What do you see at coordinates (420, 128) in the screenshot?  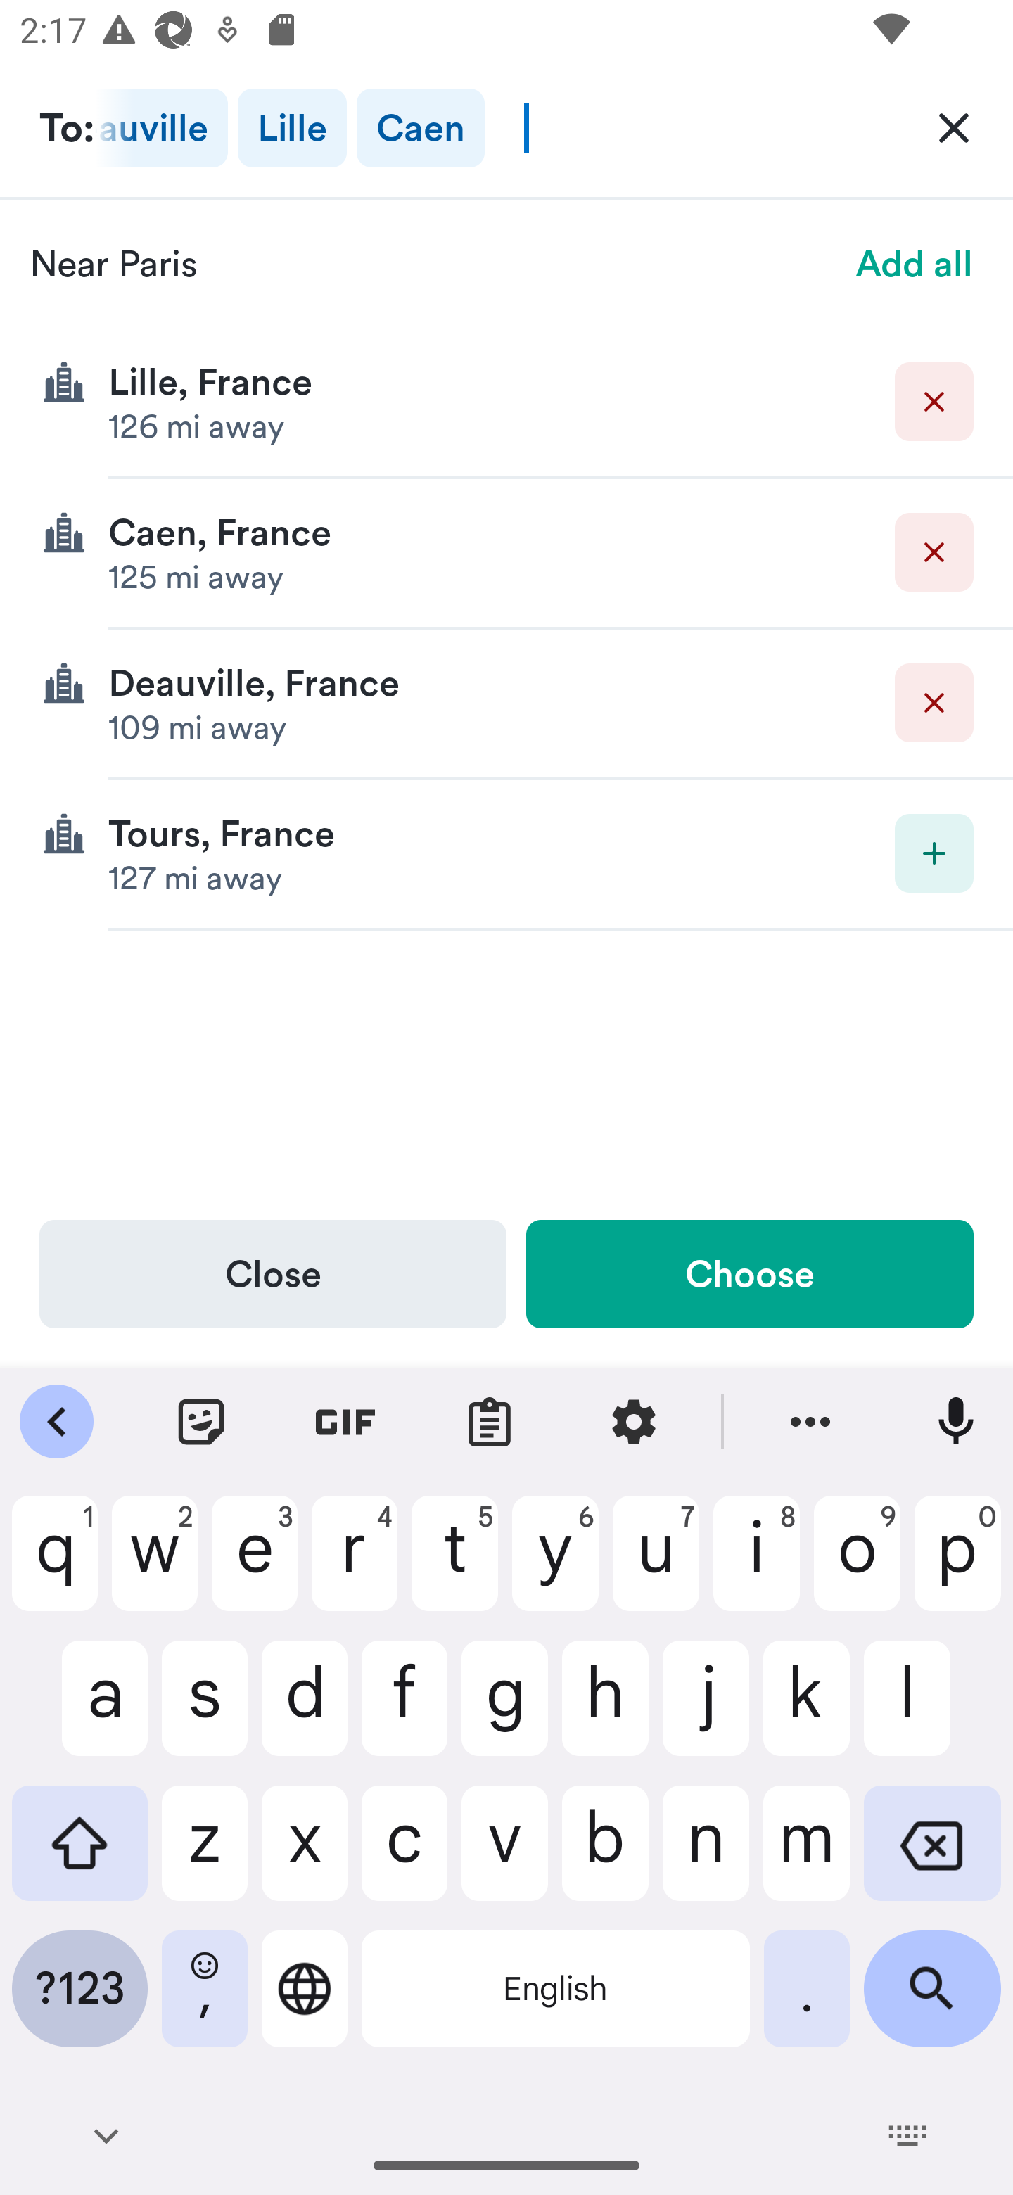 I see `Caen` at bounding box center [420, 128].